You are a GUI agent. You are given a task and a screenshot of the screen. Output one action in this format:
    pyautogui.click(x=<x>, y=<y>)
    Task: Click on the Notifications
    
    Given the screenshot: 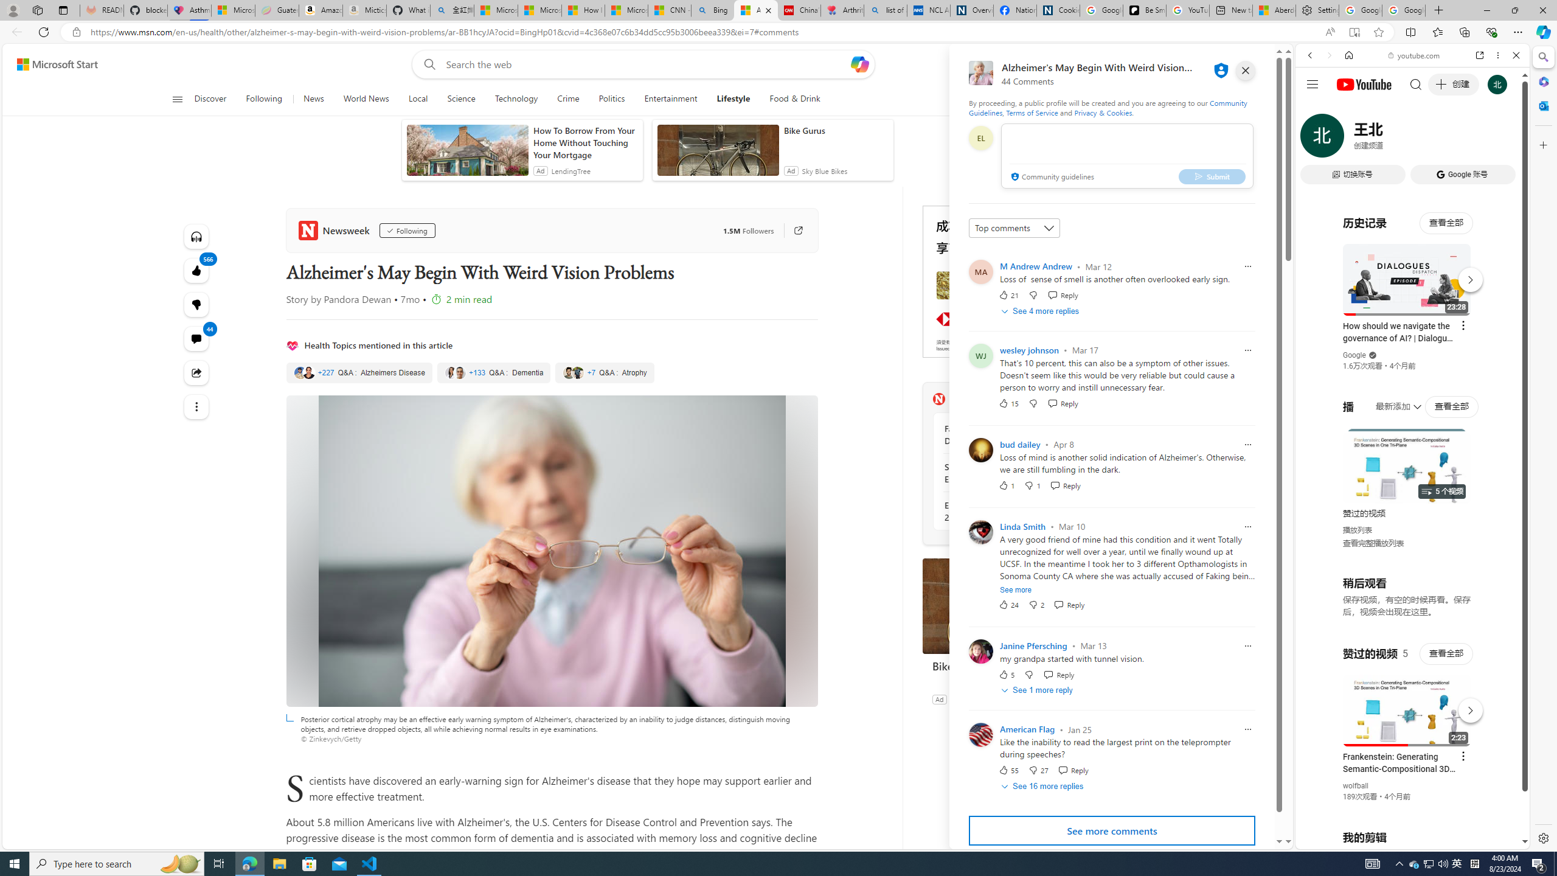 What is the action you would take?
    pyautogui.click(x=1233, y=64)
    